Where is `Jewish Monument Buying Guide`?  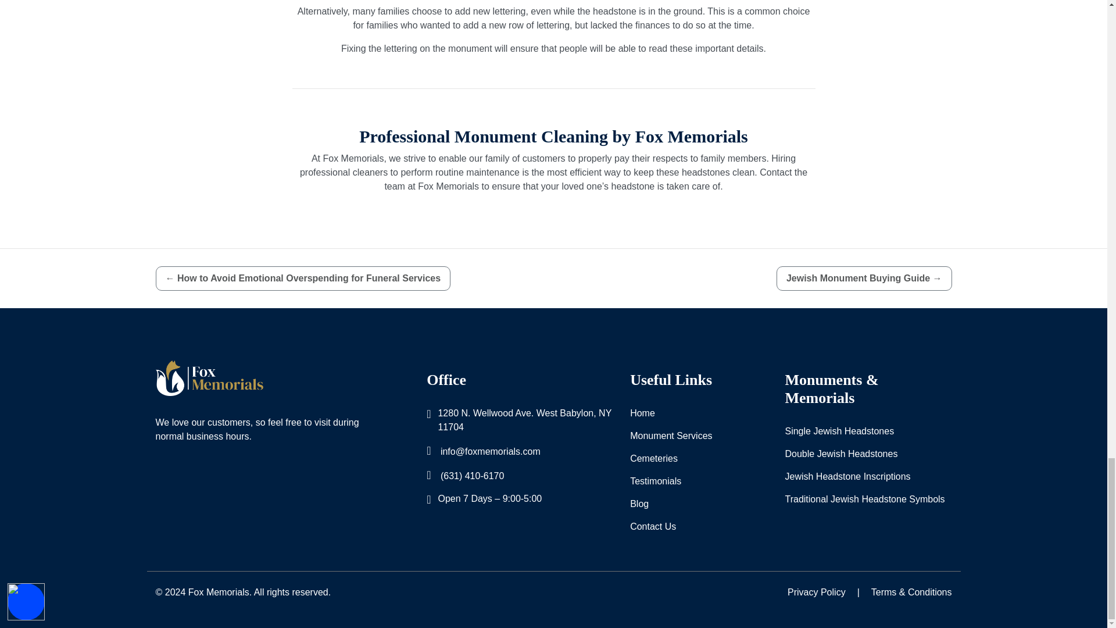
Jewish Monument Buying Guide is located at coordinates (864, 278).